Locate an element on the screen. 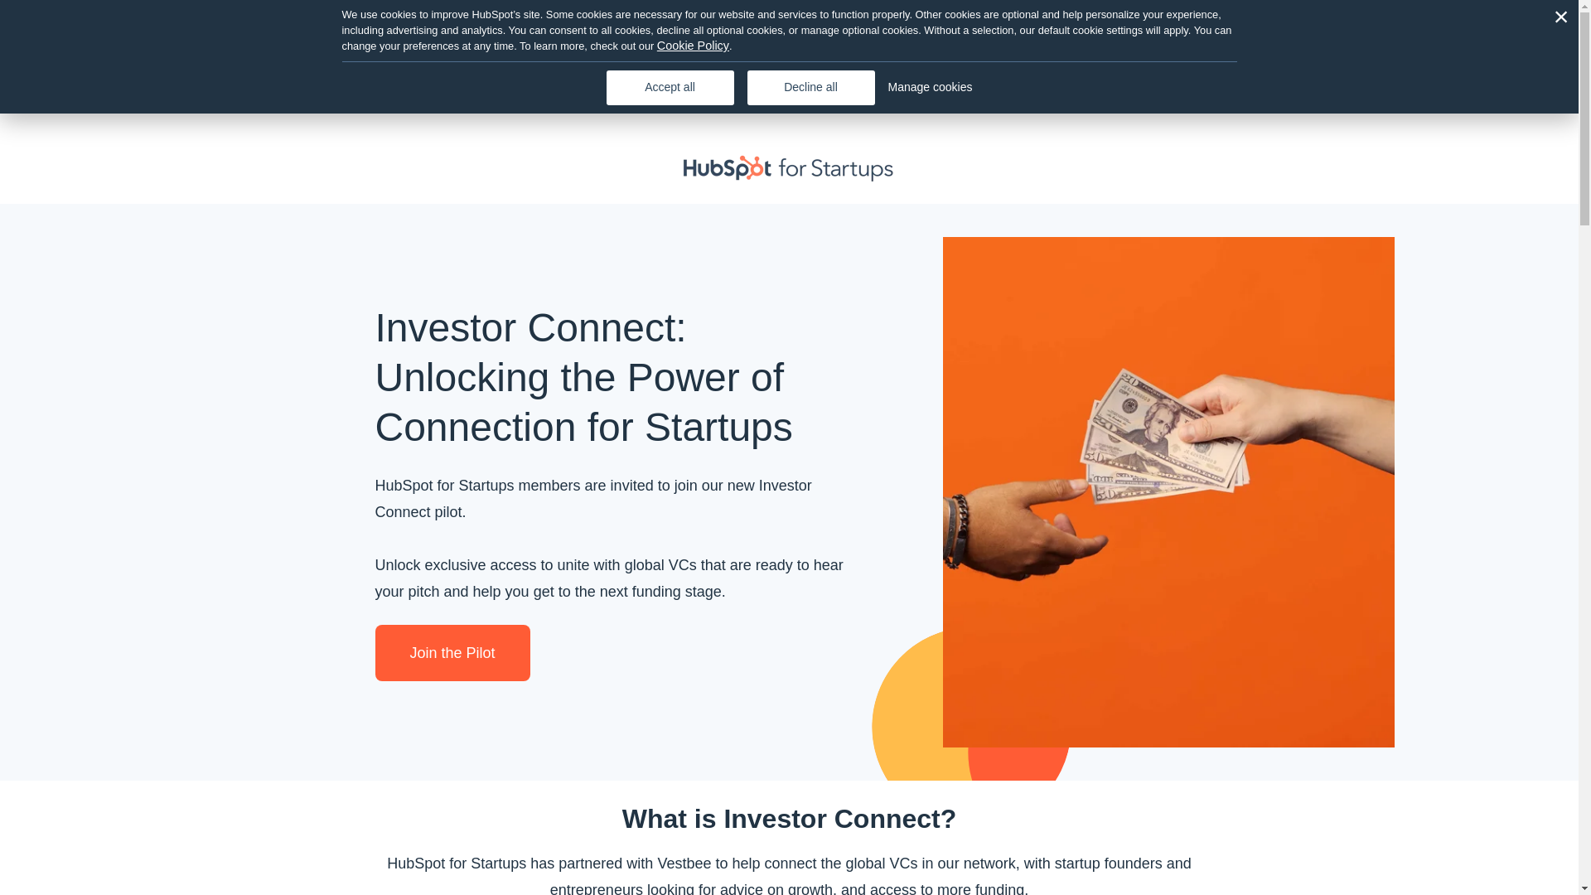 Image resolution: width=1591 pixels, height=895 pixels. Join the Pilot is located at coordinates (452, 652).